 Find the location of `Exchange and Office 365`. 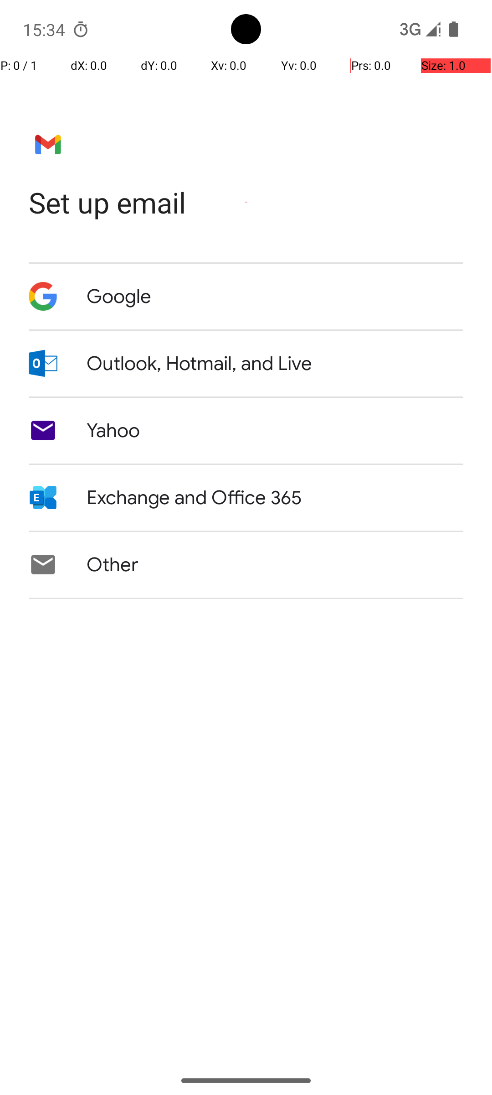

Exchange and Office 365 is located at coordinates (194, 498).